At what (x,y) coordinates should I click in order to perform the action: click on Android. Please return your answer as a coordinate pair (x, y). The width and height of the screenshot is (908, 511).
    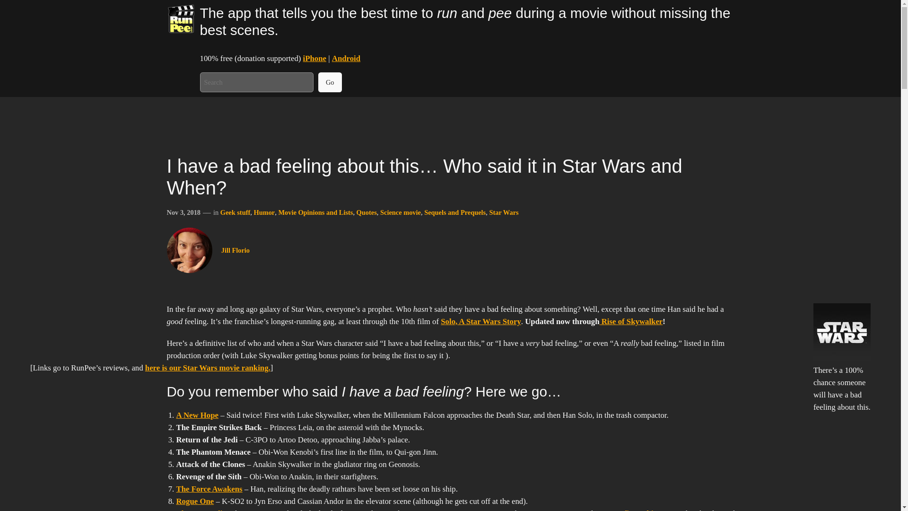
    Looking at the image, I should click on (346, 58).